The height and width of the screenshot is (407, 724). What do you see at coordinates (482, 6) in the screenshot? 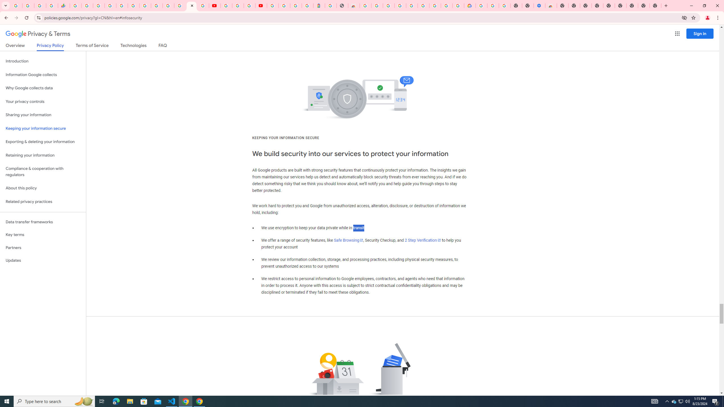
I see `Sign in - Google Accounts` at bounding box center [482, 6].